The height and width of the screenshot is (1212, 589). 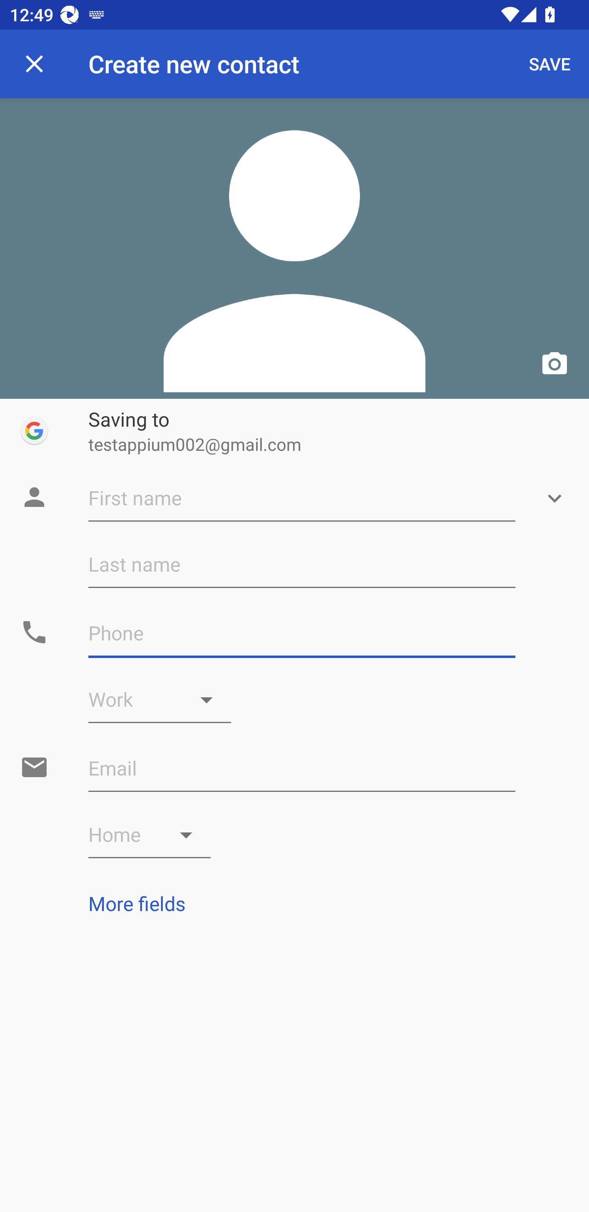 I want to click on Phone Work, so click(x=160, y=700).